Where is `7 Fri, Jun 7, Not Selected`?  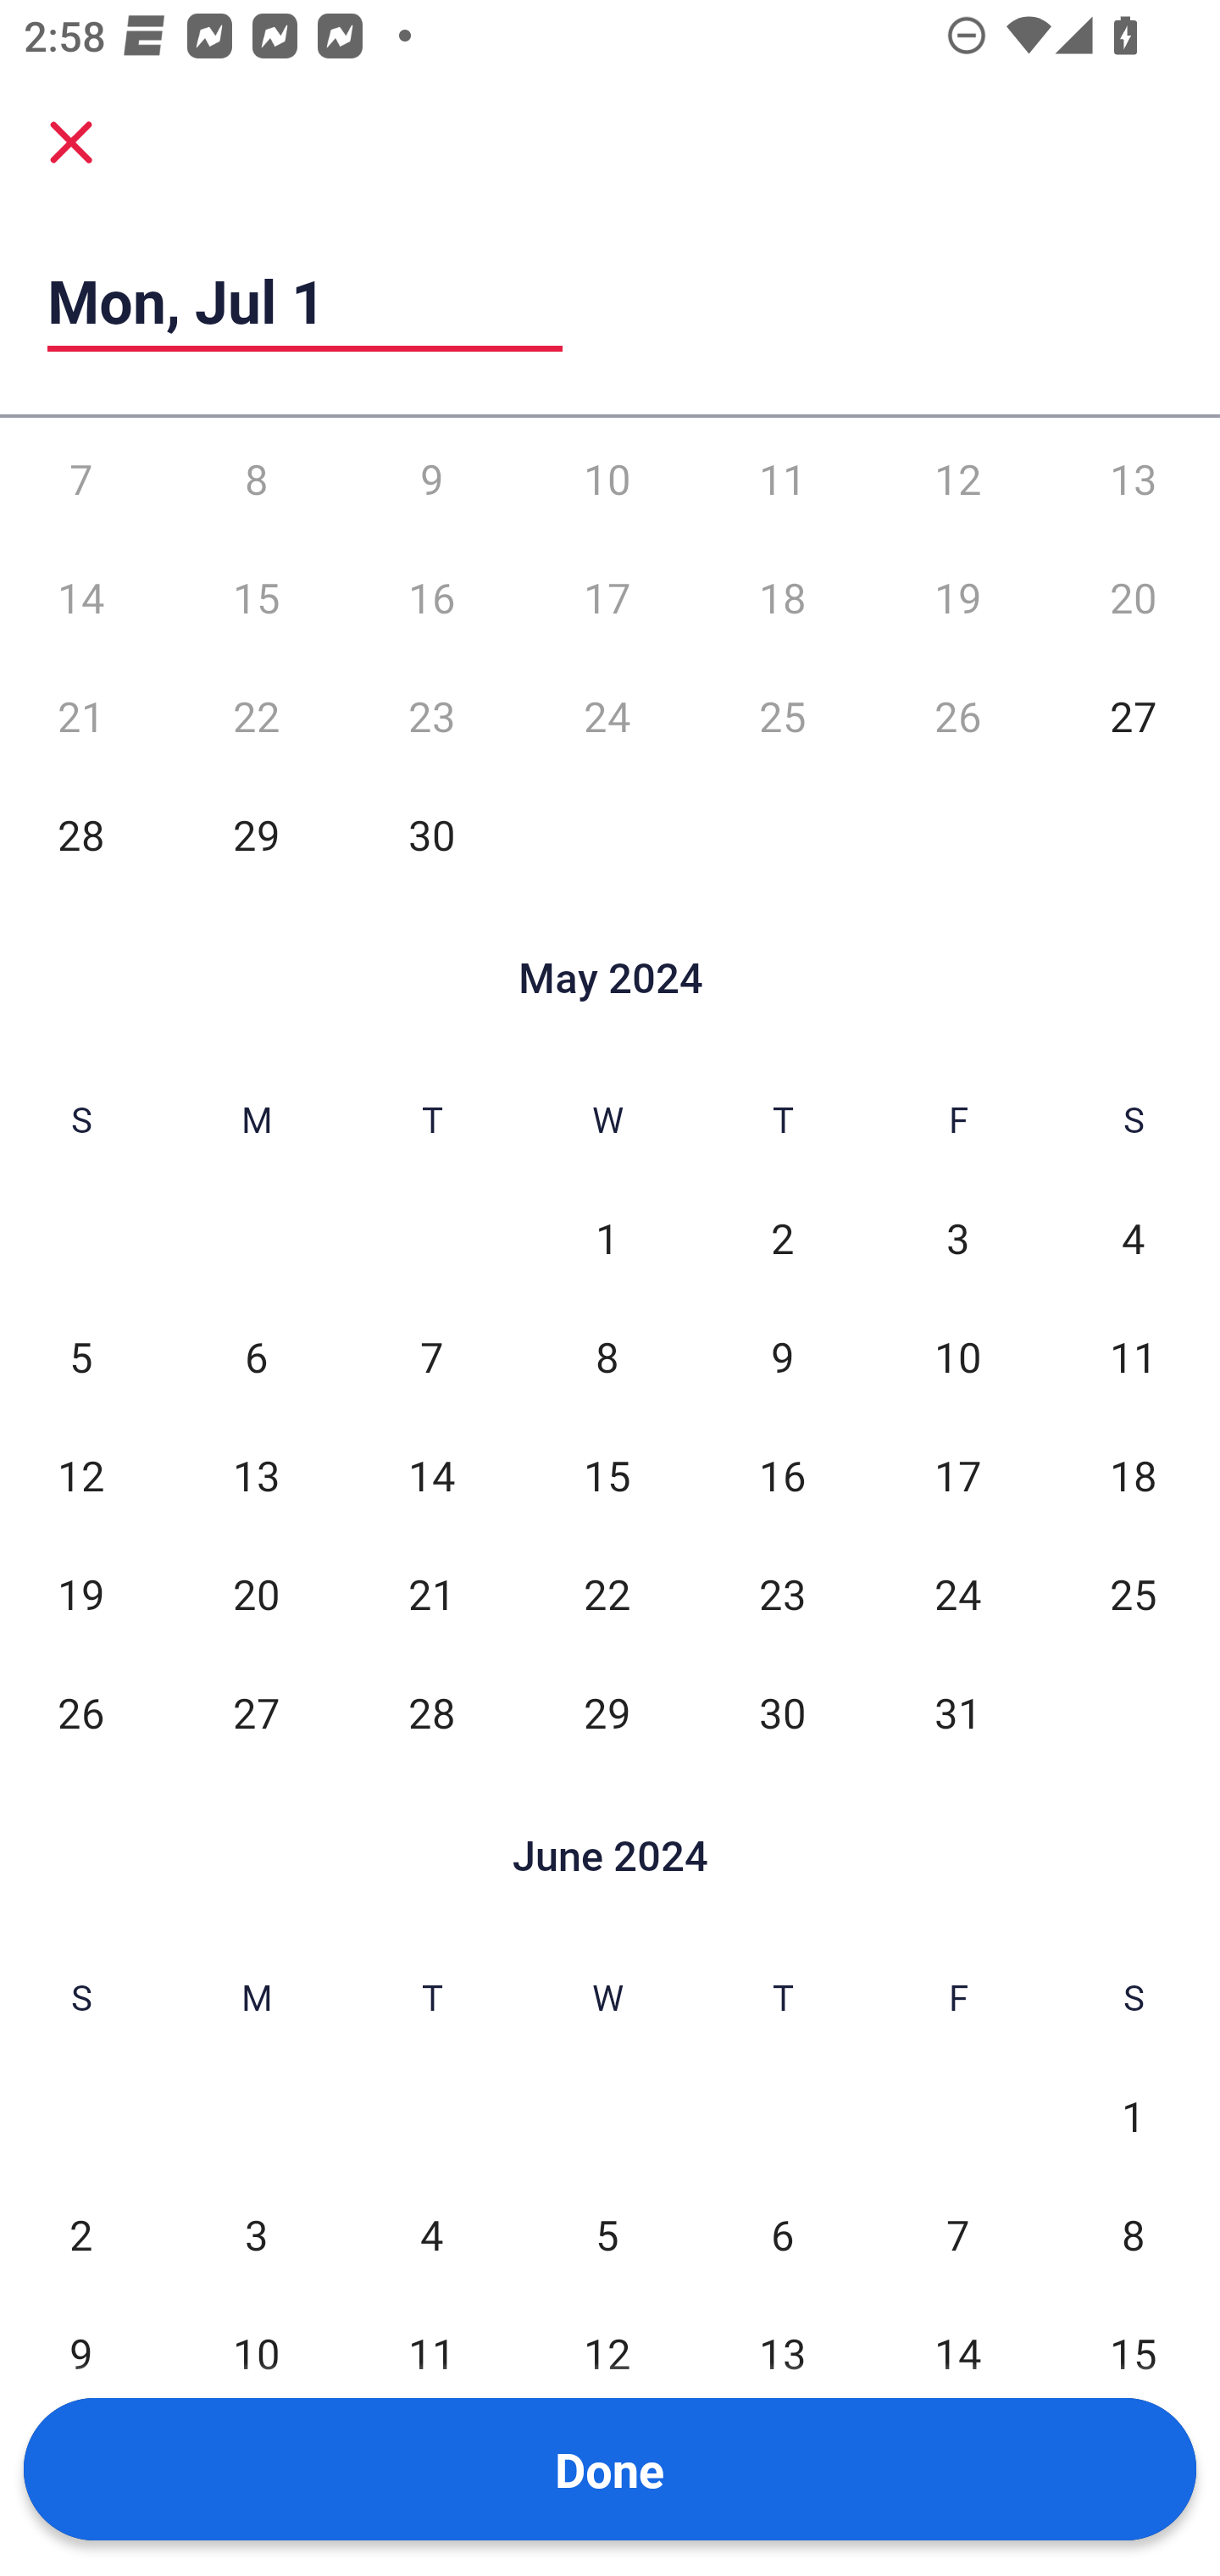
7 Fri, Jun 7, Not Selected is located at coordinates (957, 2233).